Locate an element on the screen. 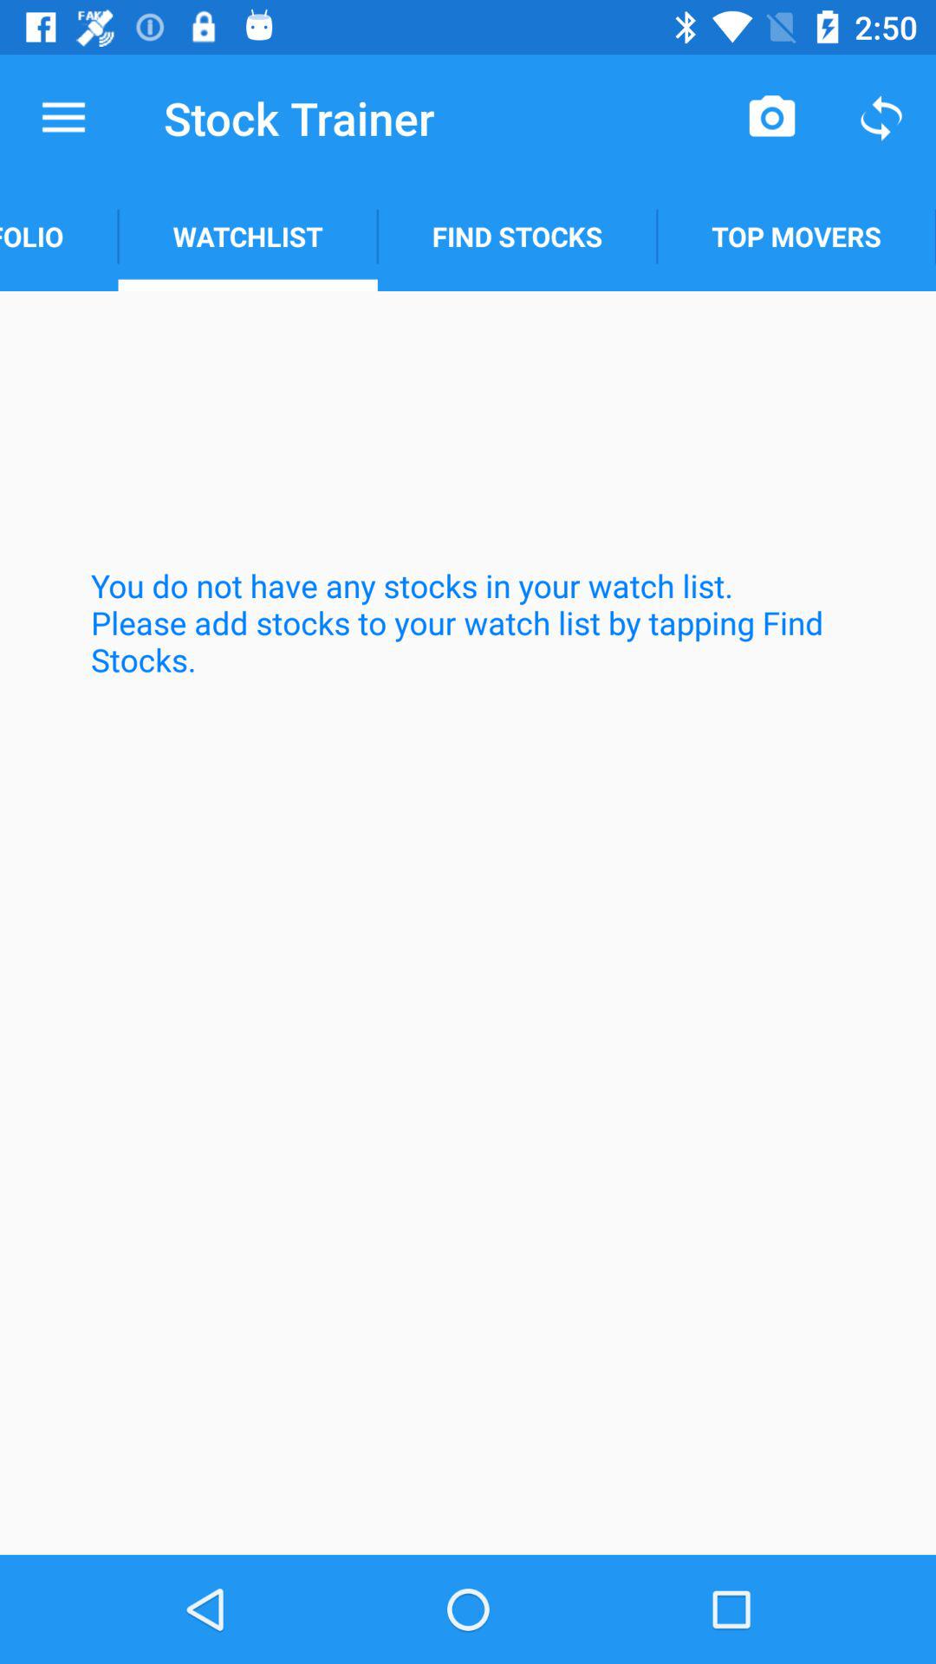 This screenshot has width=936, height=1664. jump until the portfolio app is located at coordinates (59, 236).